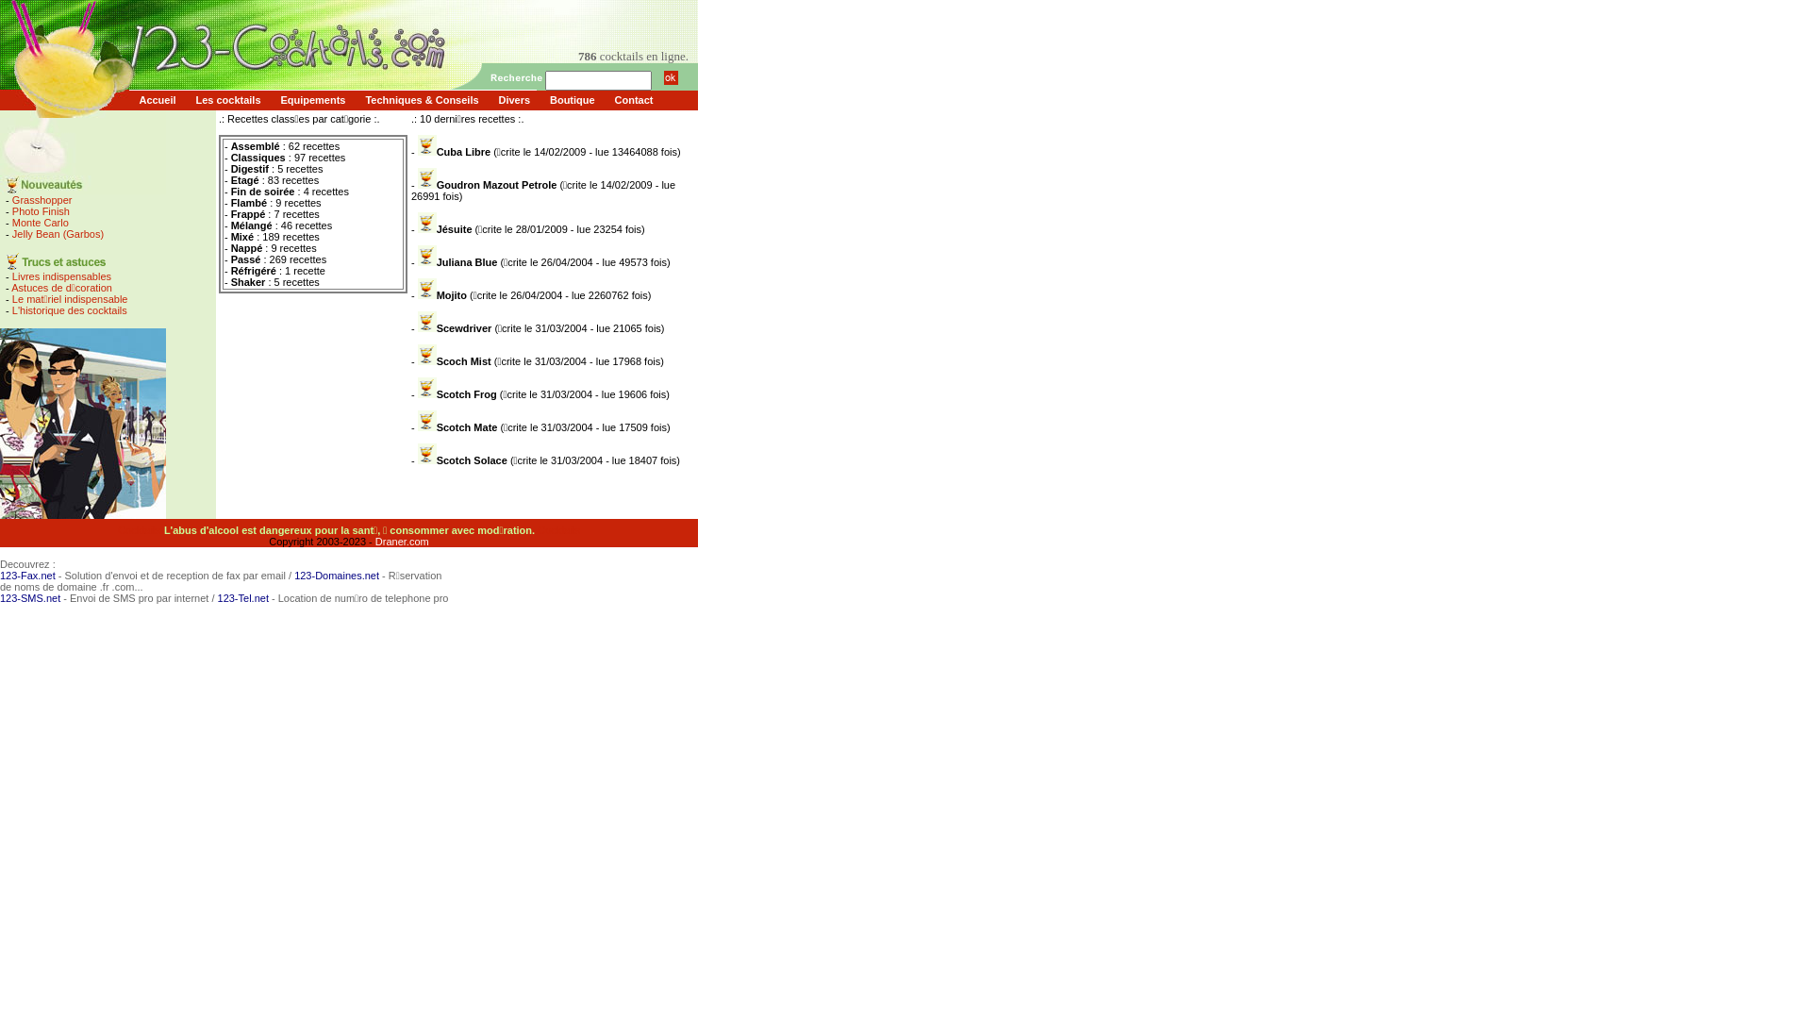 The width and height of the screenshot is (1811, 1019). I want to click on Cuba Libre, so click(464, 152).